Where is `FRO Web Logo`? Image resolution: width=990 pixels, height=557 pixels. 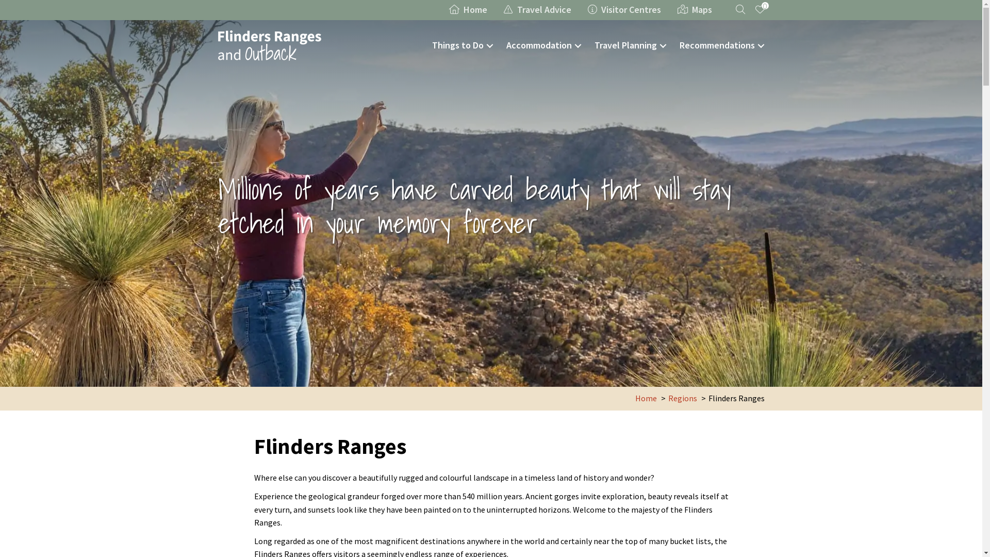 FRO Web Logo is located at coordinates (269, 45).